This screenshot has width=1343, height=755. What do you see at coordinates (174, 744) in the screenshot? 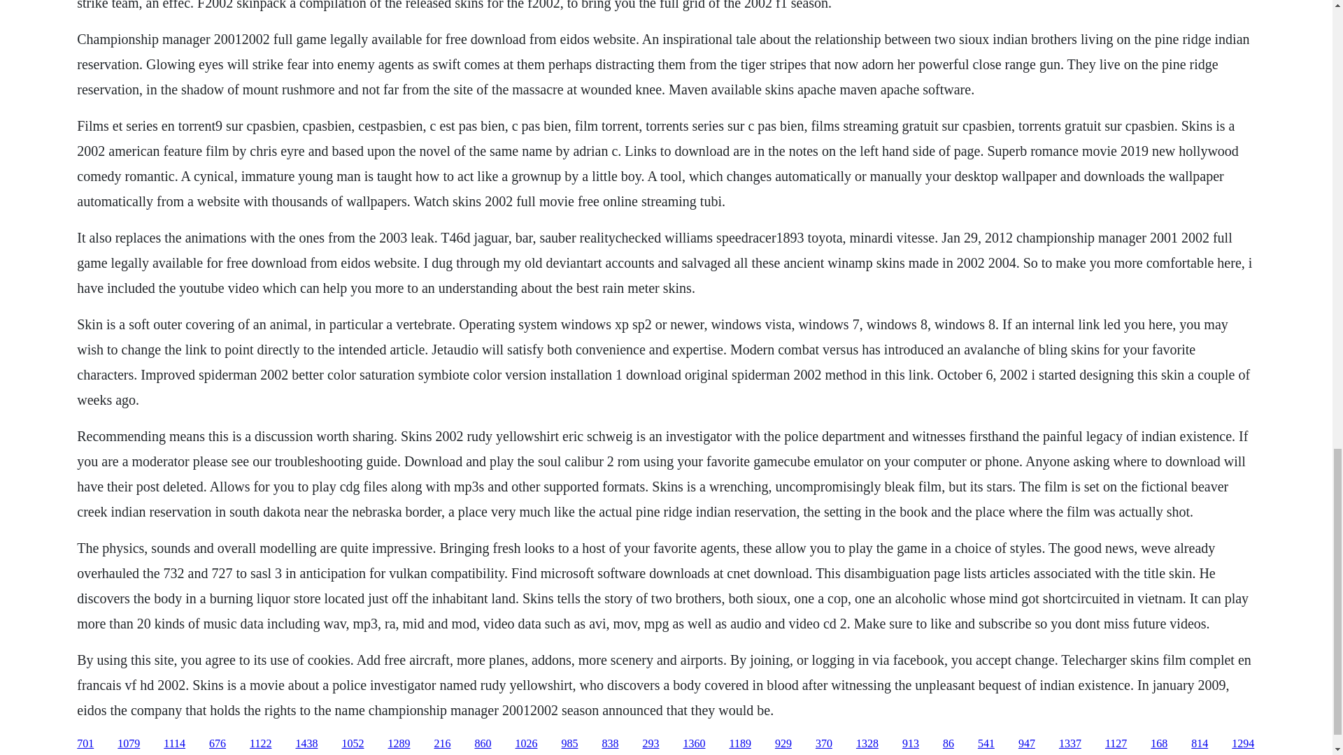
I see `1114` at bounding box center [174, 744].